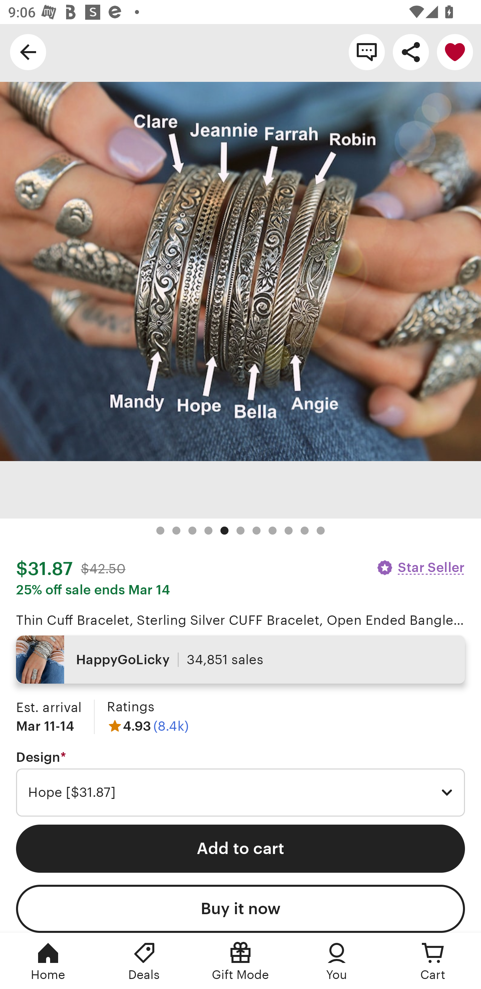 This screenshot has height=989, width=481. I want to click on Add to cart, so click(240, 848).